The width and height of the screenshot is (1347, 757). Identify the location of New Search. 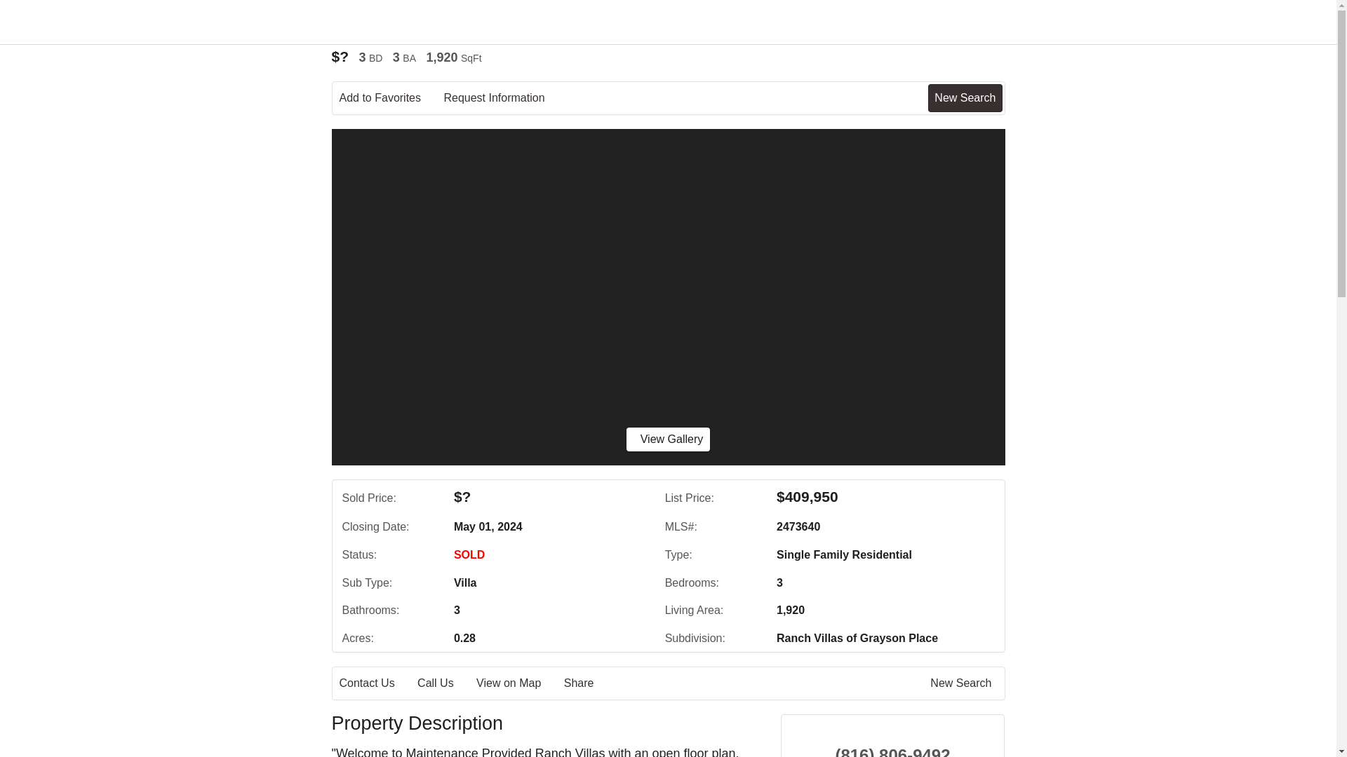
(963, 683).